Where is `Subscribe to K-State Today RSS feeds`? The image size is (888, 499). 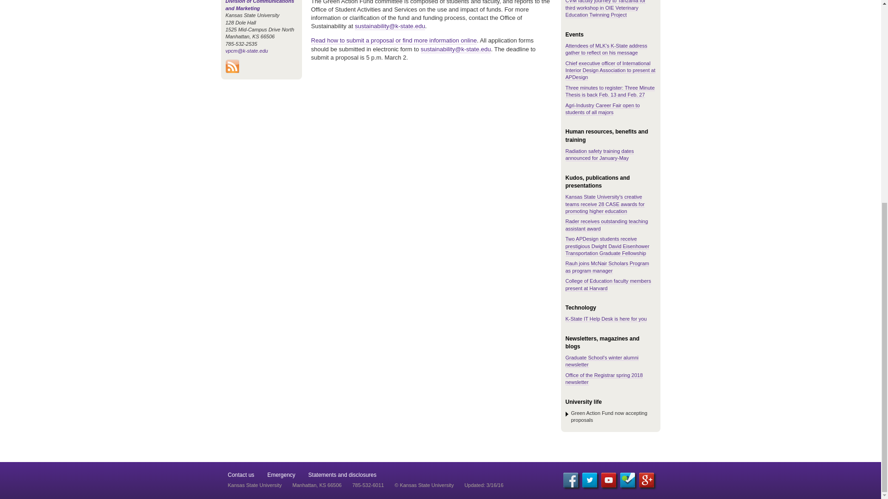
Subscribe to K-State Today RSS feeds is located at coordinates (232, 70).